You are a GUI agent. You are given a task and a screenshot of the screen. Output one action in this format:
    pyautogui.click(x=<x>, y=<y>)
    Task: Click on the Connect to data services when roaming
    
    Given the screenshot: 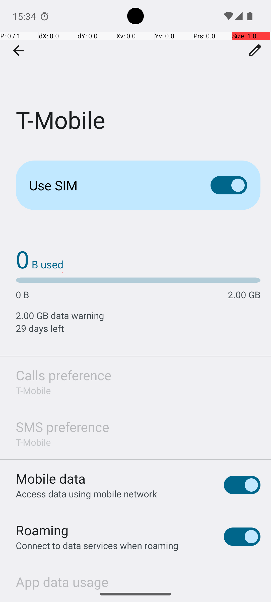 What is the action you would take?
    pyautogui.click(x=97, y=545)
    